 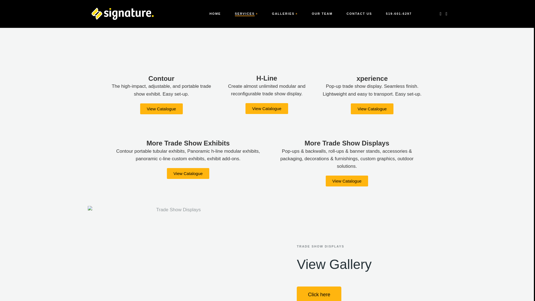 I want to click on View Catalogue, so click(x=347, y=181).